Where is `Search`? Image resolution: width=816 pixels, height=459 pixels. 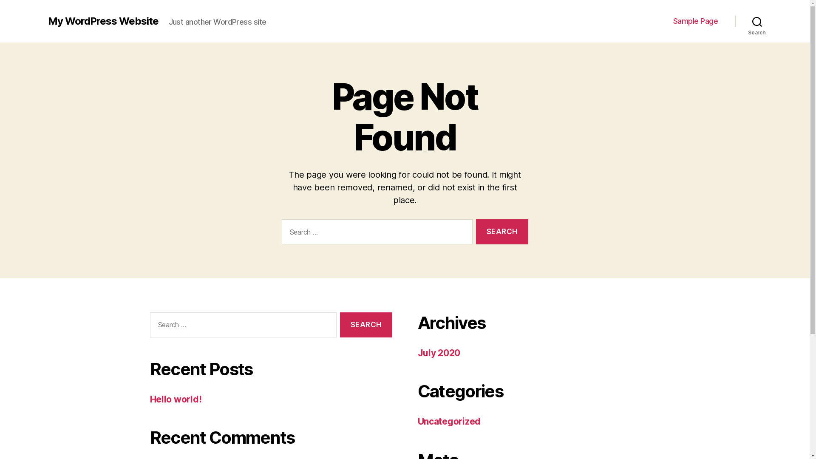 Search is located at coordinates (757, 21).